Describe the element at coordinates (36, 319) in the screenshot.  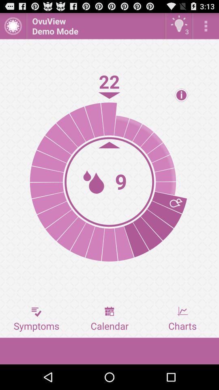
I see `press the button next to the calendar item` at that location.